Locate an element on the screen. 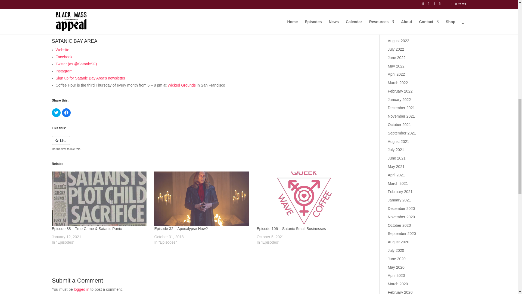 The image size is (522, 294). Instagram is located at coordinates (64, 71).